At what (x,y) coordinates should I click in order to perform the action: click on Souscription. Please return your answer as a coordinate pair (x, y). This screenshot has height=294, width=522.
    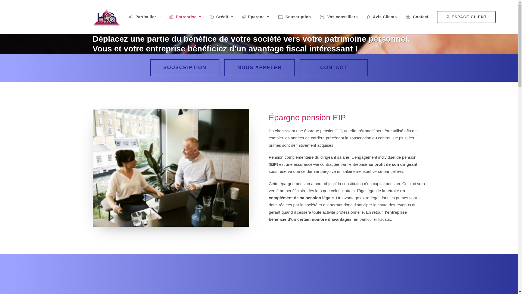
    Looking at the image, I should click on (294, 17).